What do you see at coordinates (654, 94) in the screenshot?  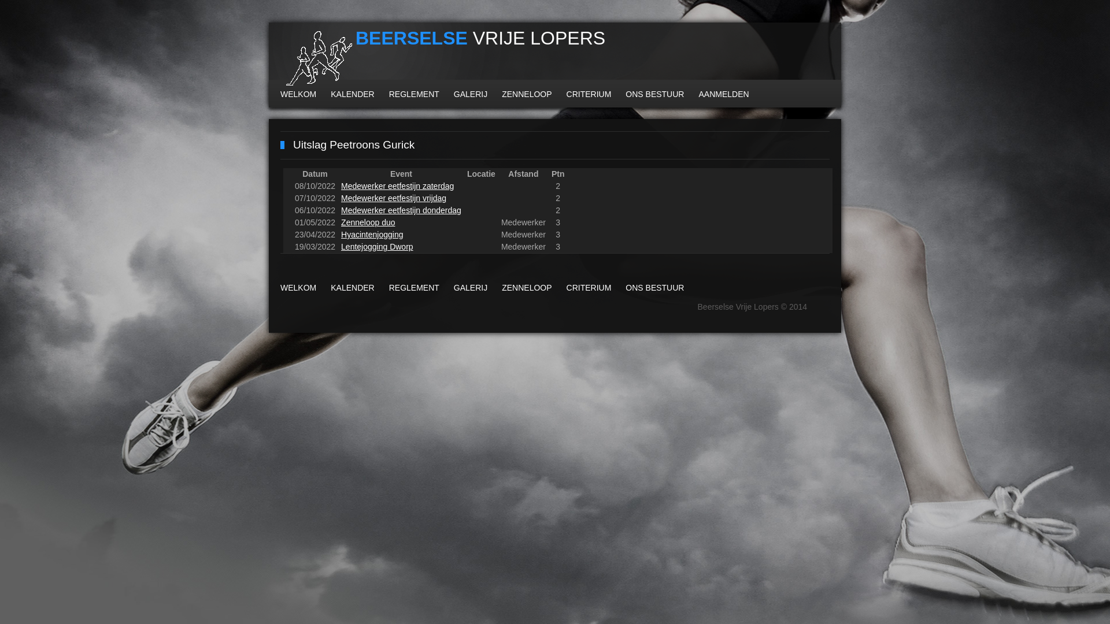 I see `ONS BESTUUR` at bounding box center [654, 94].